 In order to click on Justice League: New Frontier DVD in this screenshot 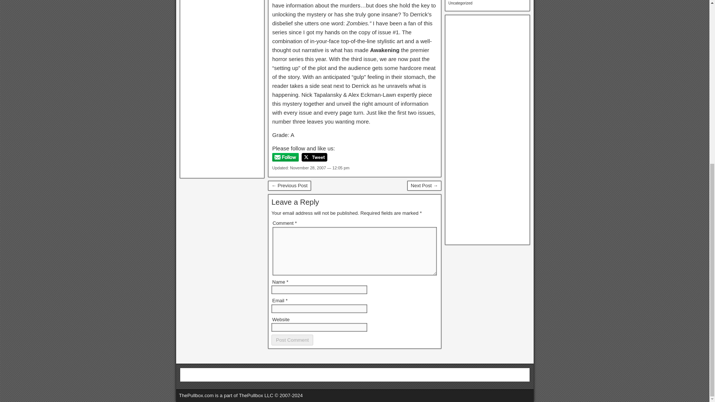, I will do `click(290, 185)`.